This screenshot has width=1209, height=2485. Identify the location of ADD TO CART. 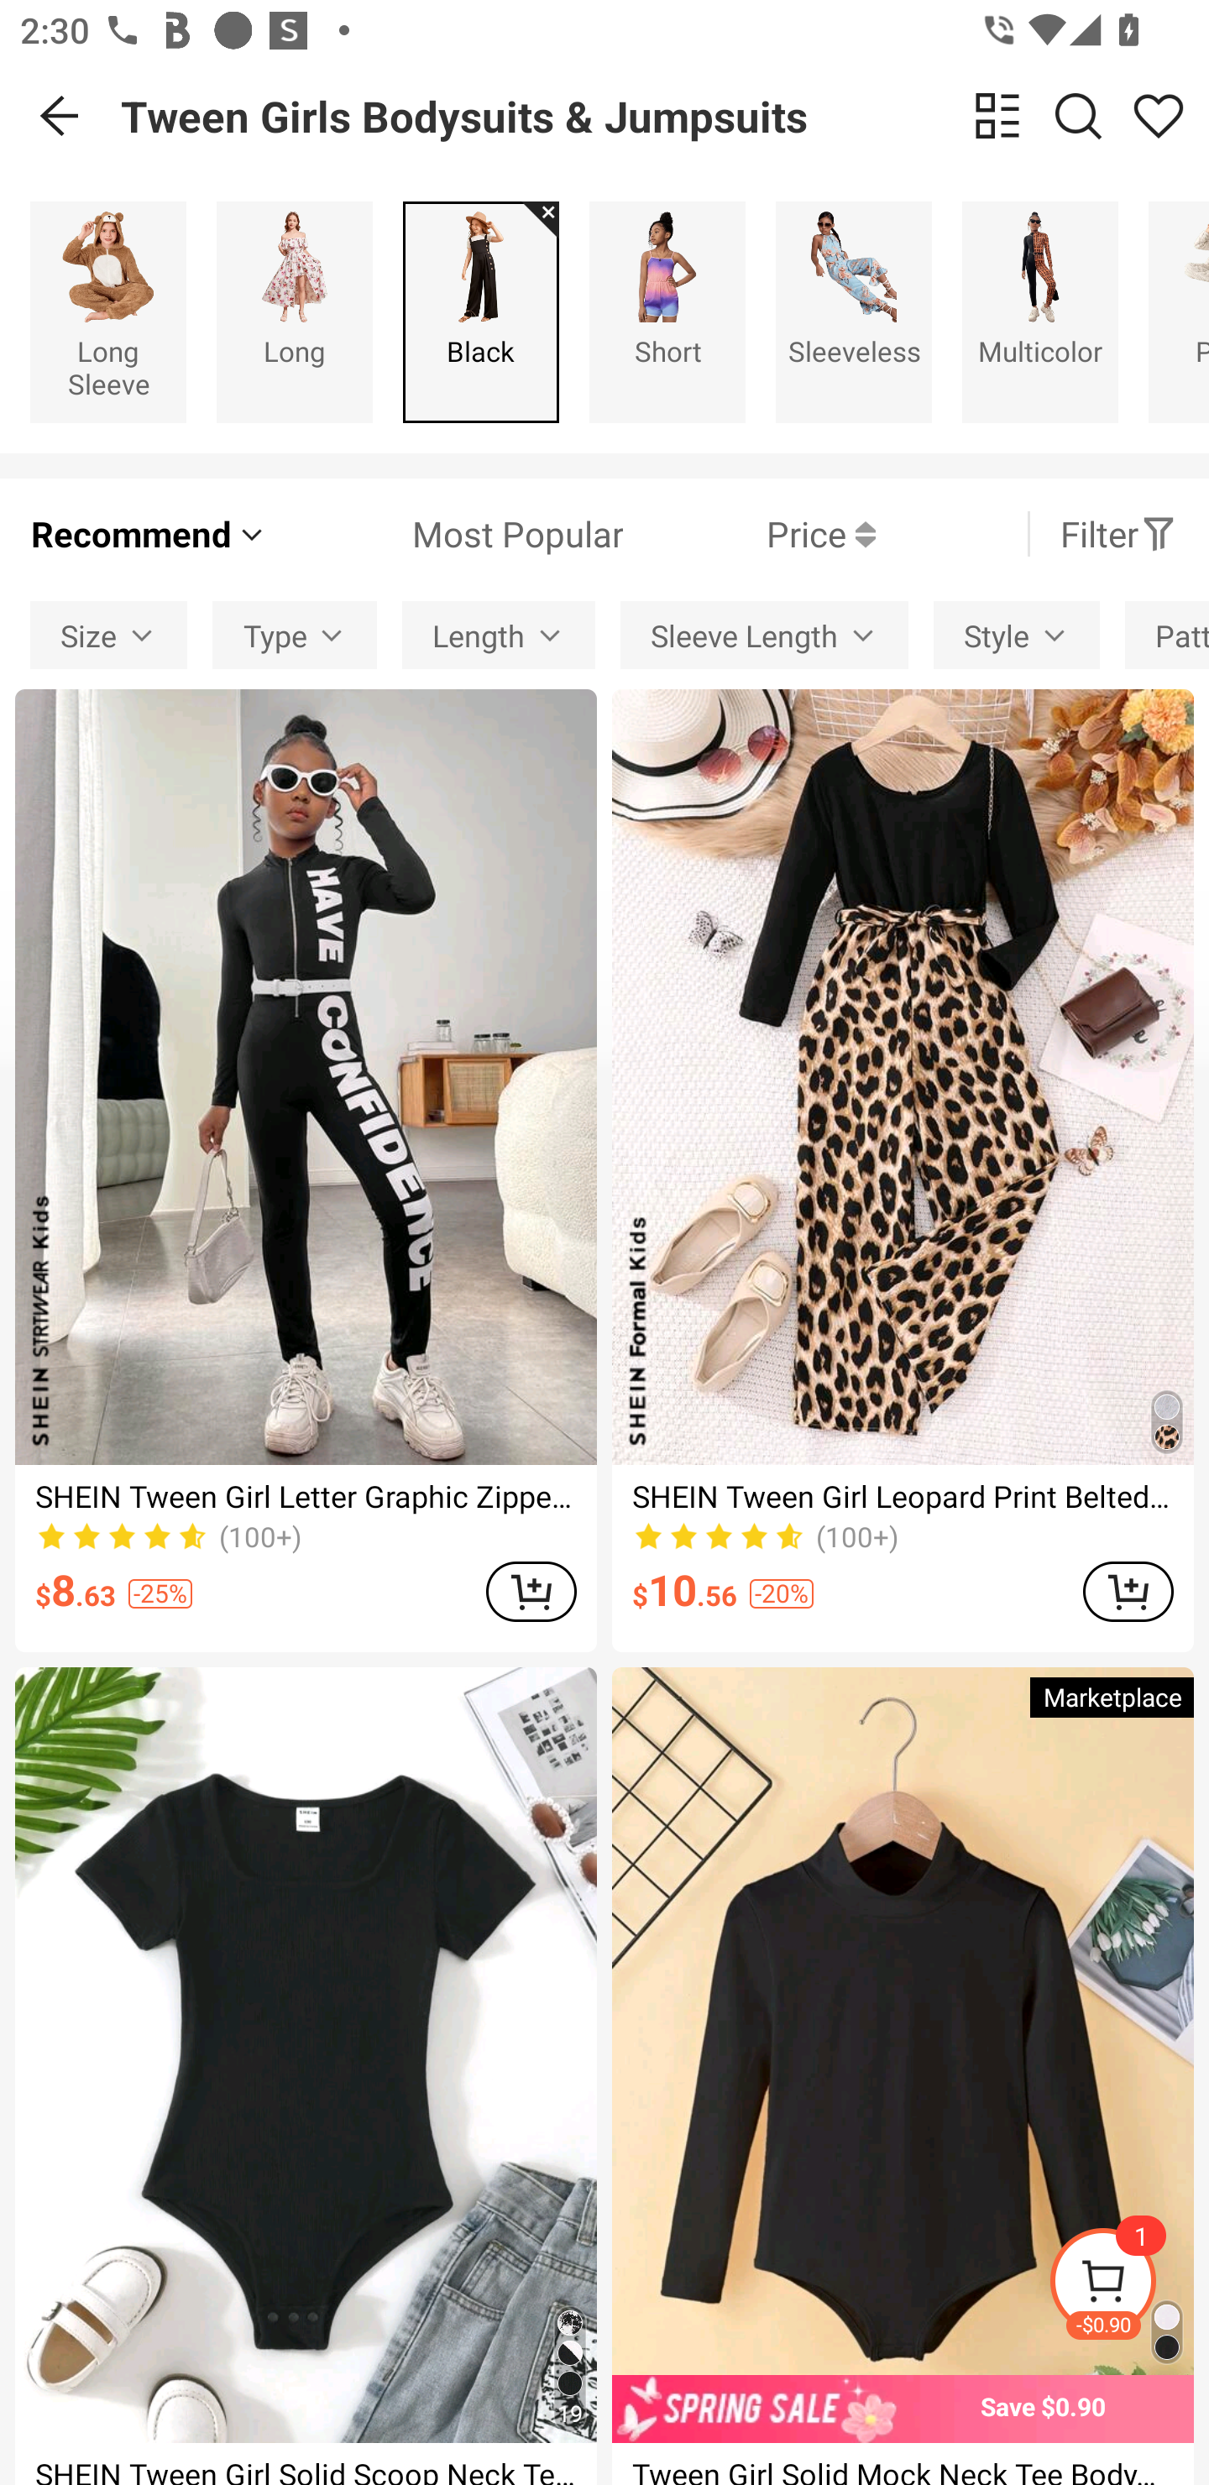
(1128, 1591).